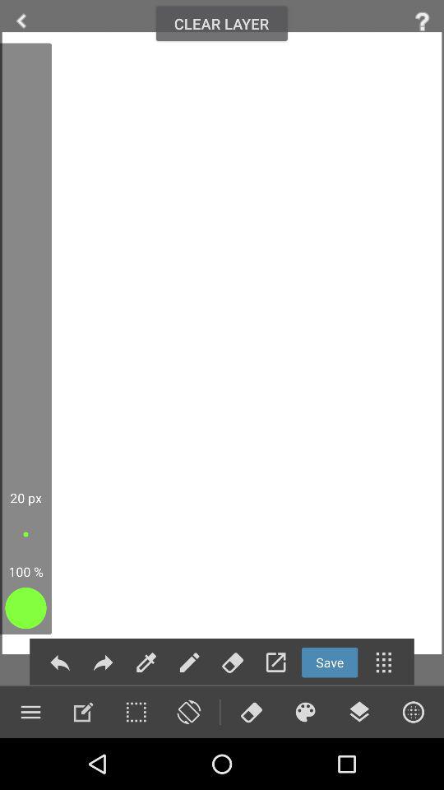 The height and width of the screenshot is (790, 444). I want to click on click dotted square to draw, so click(136, 712).